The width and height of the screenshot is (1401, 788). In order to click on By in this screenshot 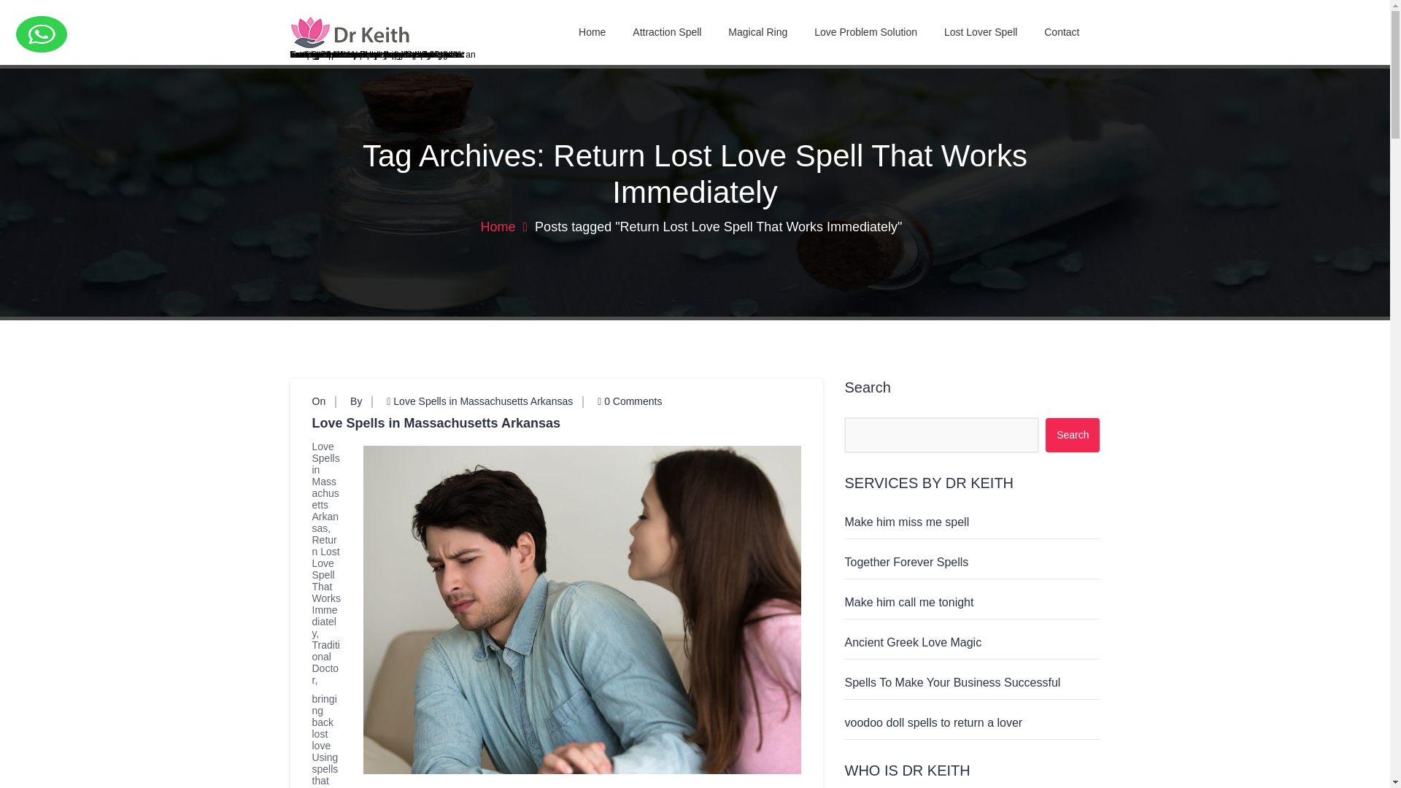, I will do `click(356, 401)`.